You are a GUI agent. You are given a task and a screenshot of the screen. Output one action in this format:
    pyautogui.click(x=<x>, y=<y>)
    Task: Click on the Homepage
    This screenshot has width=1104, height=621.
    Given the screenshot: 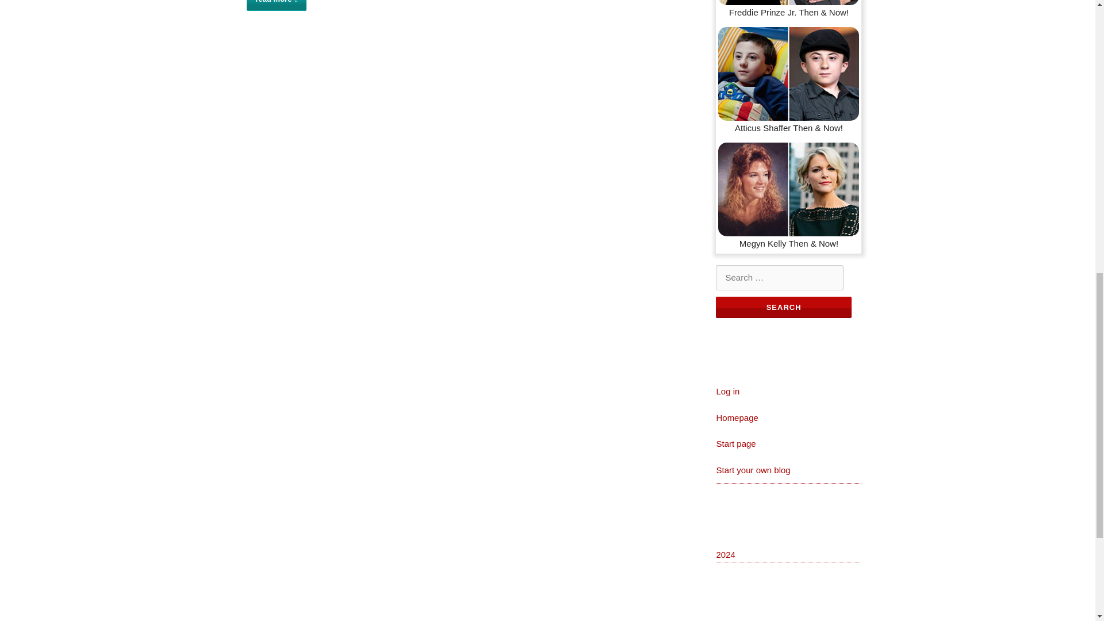 What is the action you would take?
    pyautogui.click(x=736, y=417)
    